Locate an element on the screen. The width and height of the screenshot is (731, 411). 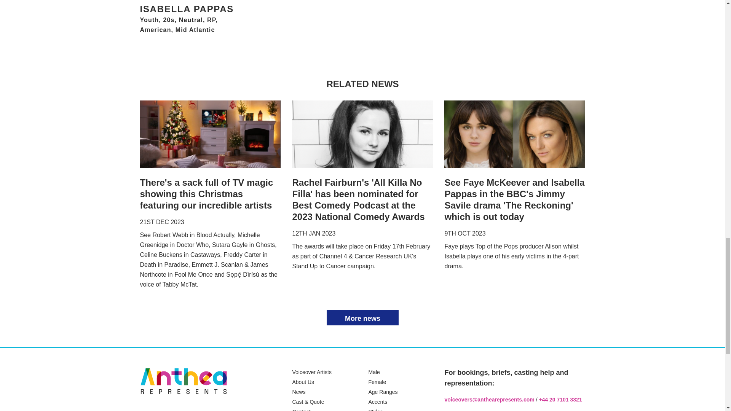
Voiceover Artists is located at coordinates (311, 372).